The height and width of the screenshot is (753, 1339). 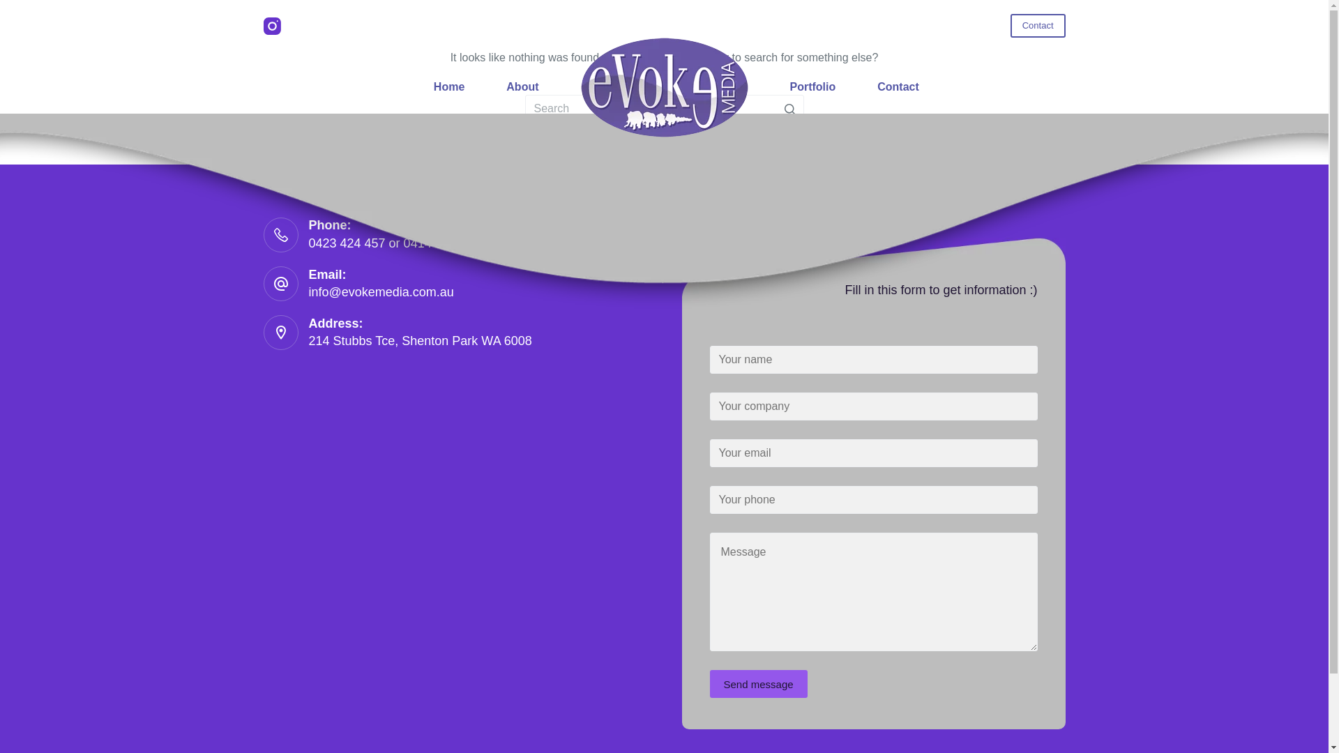 What do you see at coordinates (812, 88) in the screenshot?
I see `Portfolio` at bounding box center [812, 88].